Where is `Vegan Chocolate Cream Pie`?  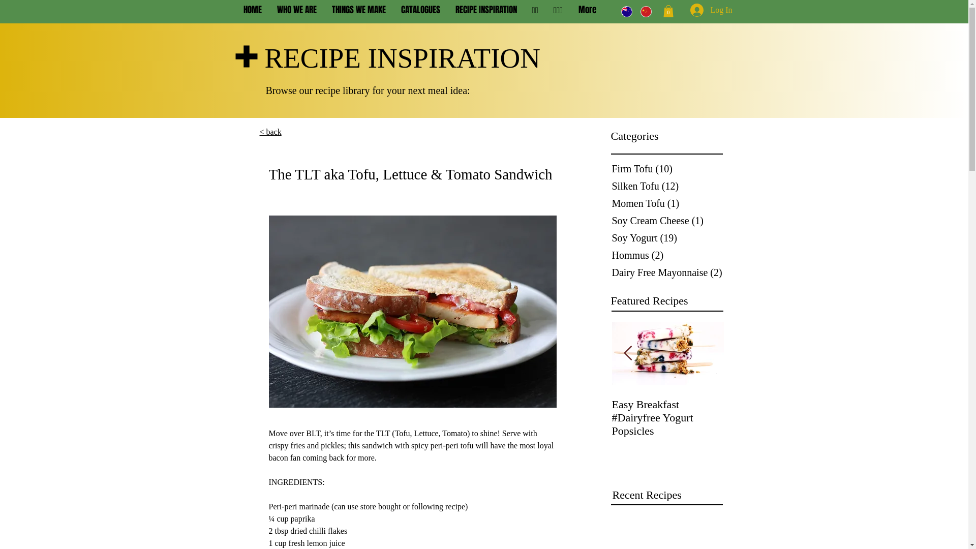
Vegan Chocolate Cream Pie is located at coordinates (109, 411).